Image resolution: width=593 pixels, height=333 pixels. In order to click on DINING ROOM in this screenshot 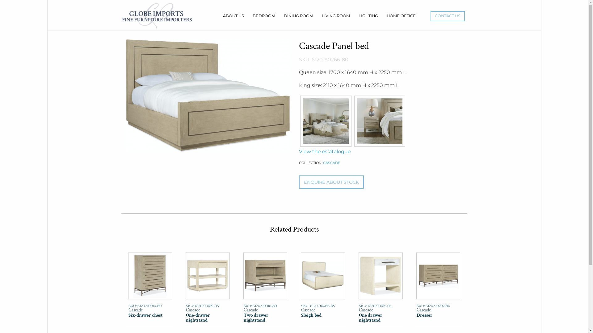, I will do `click(298, 16)`.